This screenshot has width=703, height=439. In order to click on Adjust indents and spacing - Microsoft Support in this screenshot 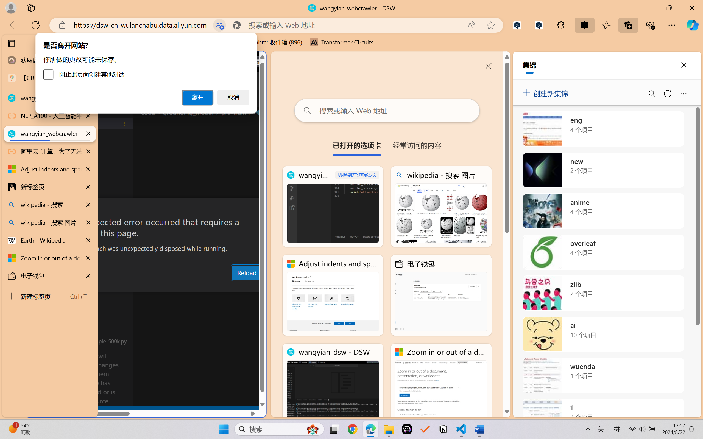, I will do `click(49, 169)`.